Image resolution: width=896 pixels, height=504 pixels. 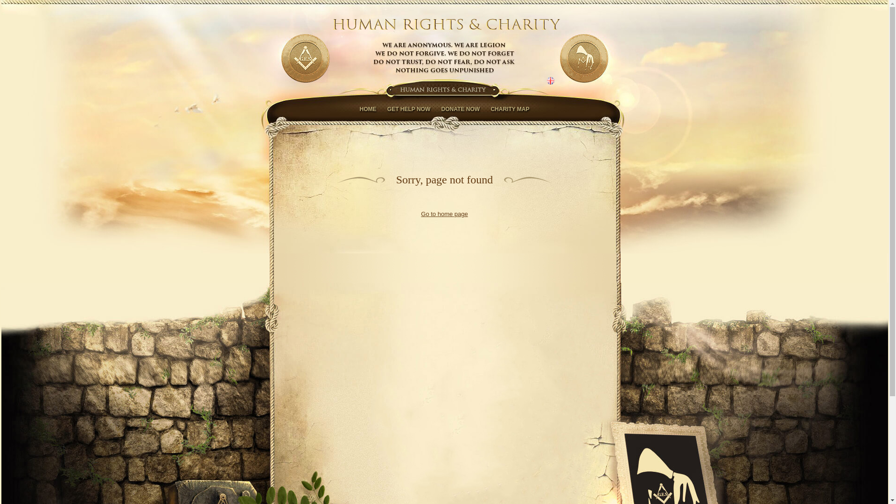 I want to click on GET HELP NOW, so click(x=408, y=109).